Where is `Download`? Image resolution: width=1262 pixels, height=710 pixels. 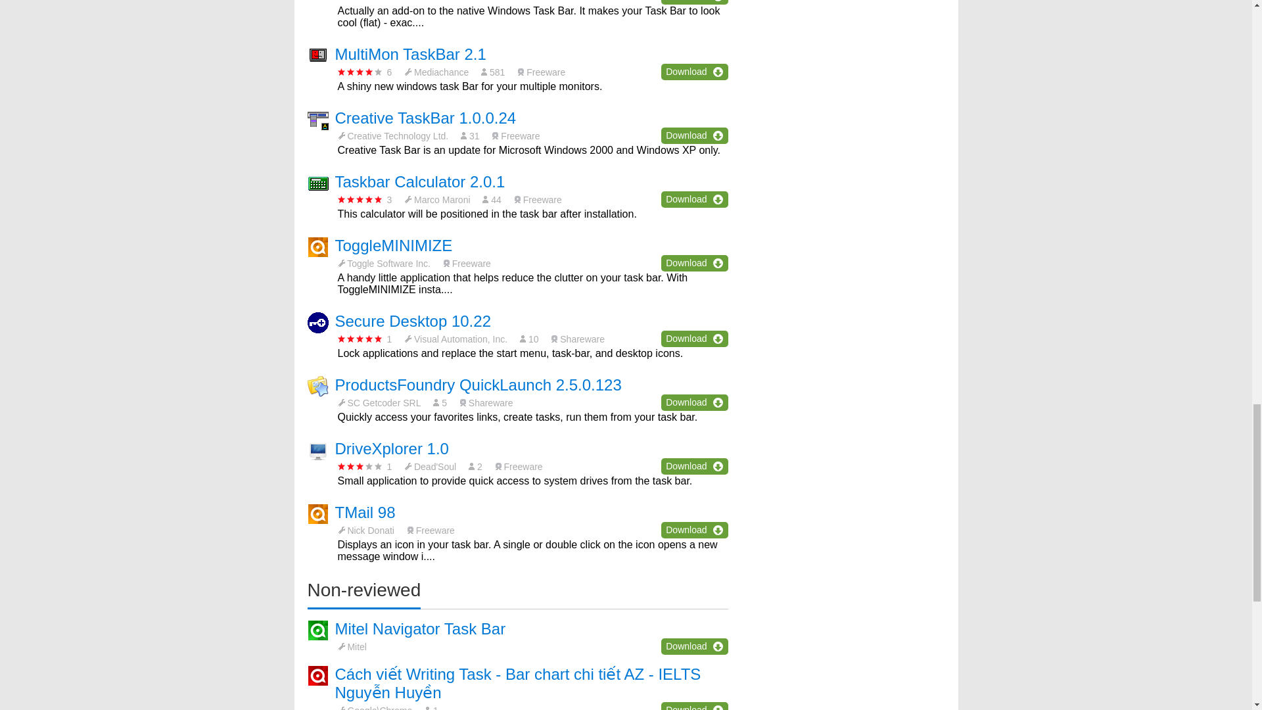 Download is located at coordinates (694, 2).